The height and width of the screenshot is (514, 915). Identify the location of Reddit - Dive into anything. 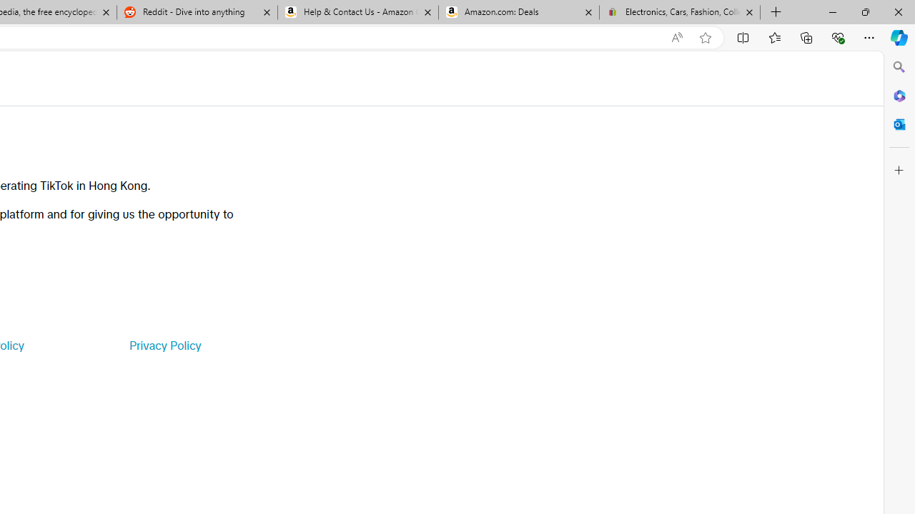
(197, 13).